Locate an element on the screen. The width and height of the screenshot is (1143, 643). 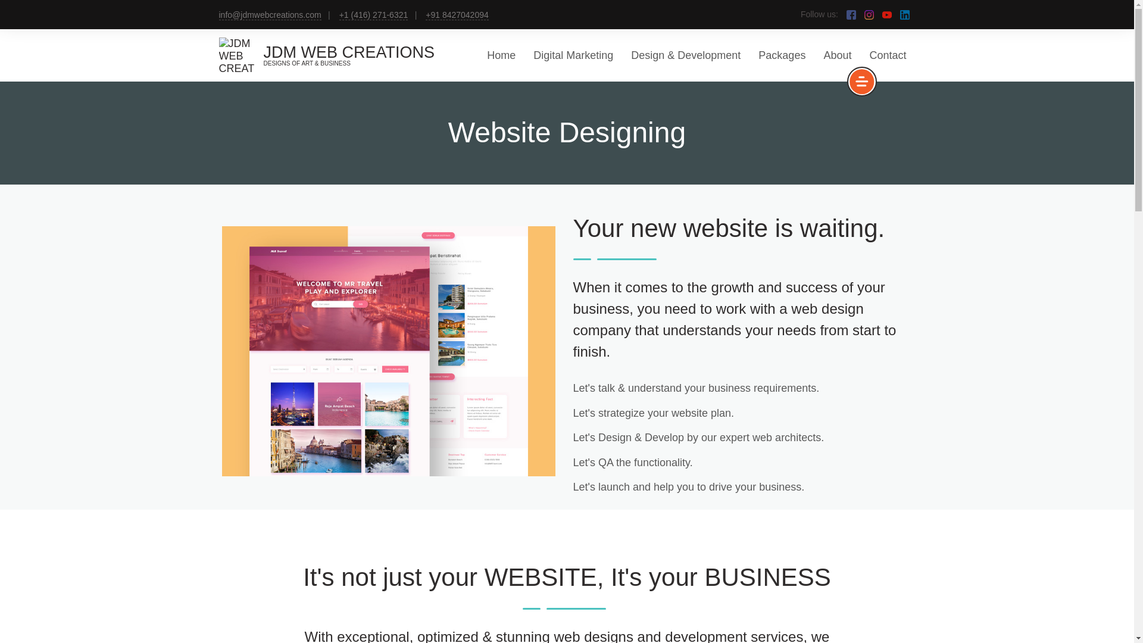
About is located at coordinates (837, 55).